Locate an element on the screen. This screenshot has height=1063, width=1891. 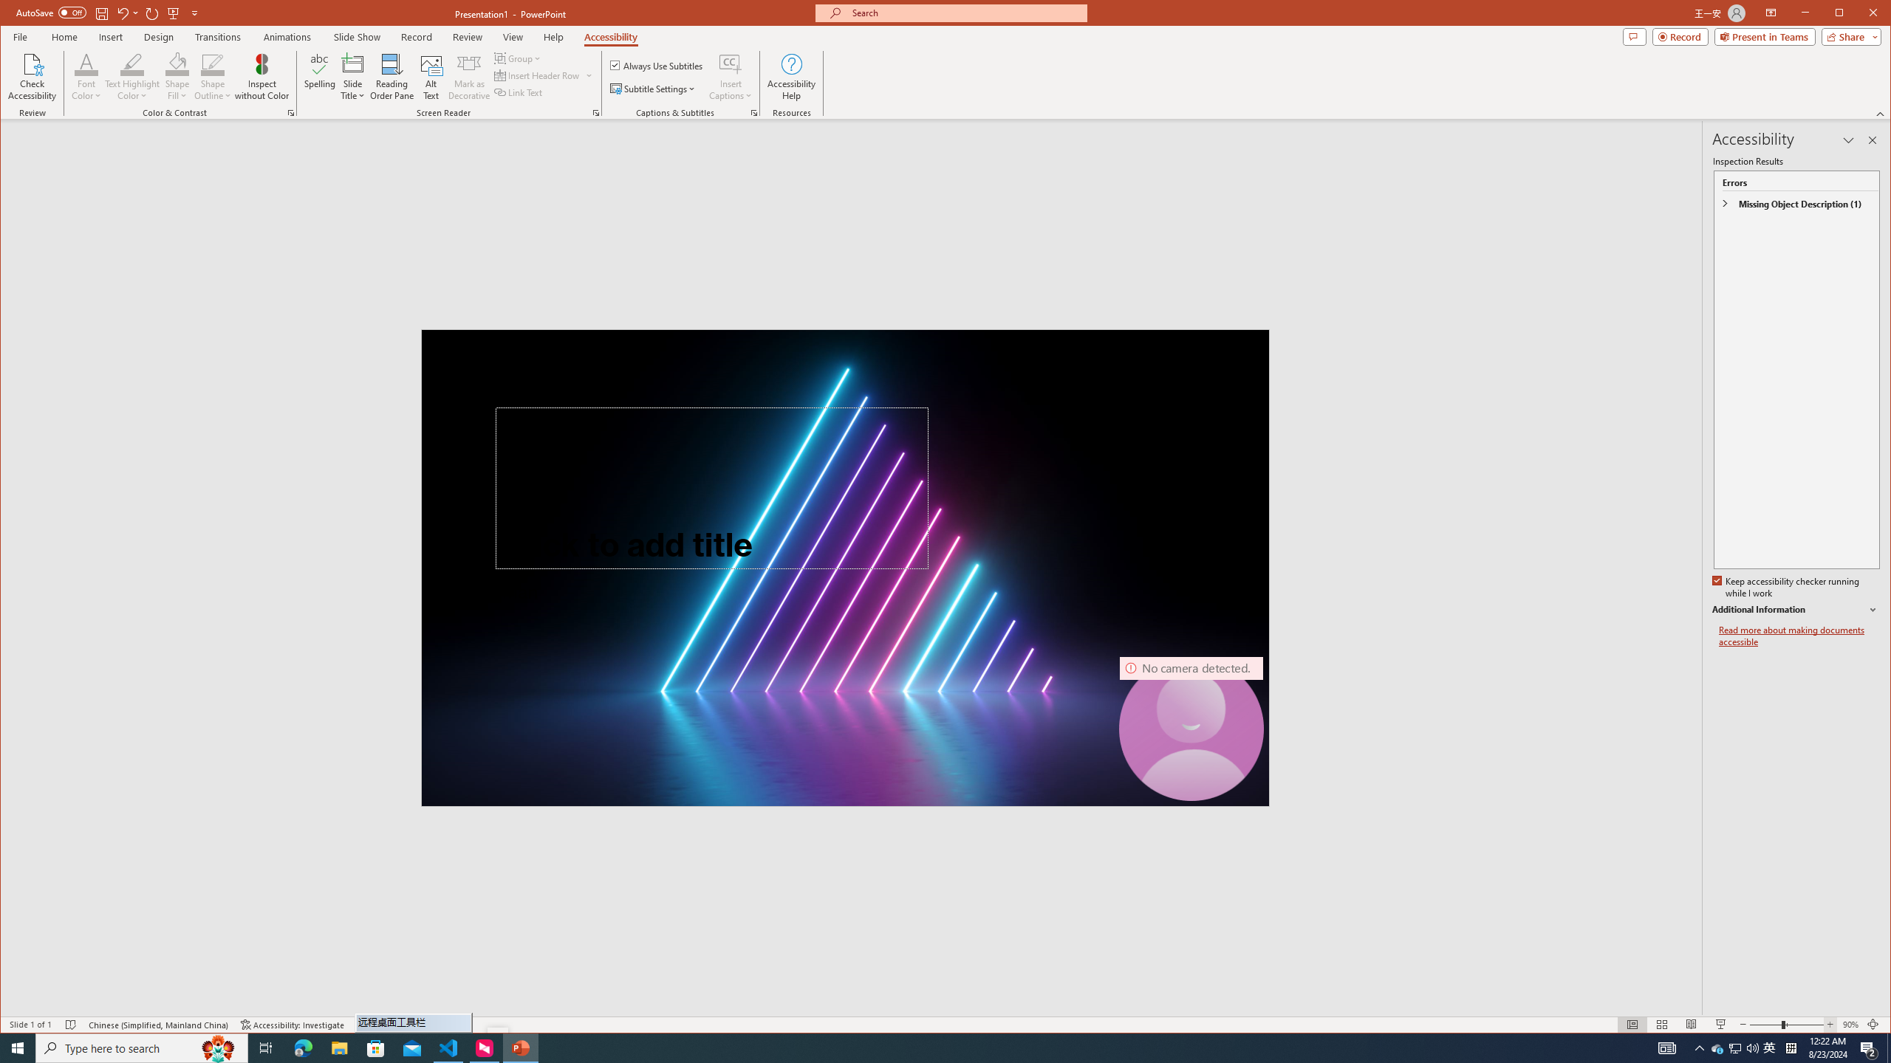
Zoom 90% is located at coordinates (1850, 1025).